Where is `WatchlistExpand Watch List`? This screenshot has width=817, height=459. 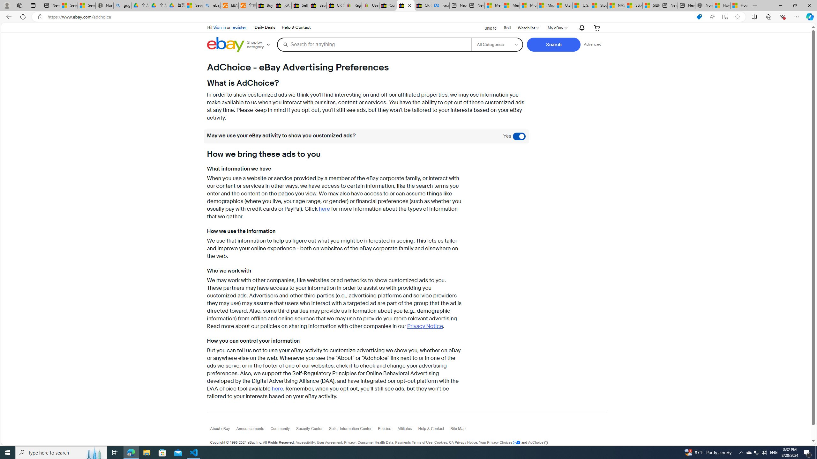
WatchlistExpand Watch List is located at coordinates (528, 27).